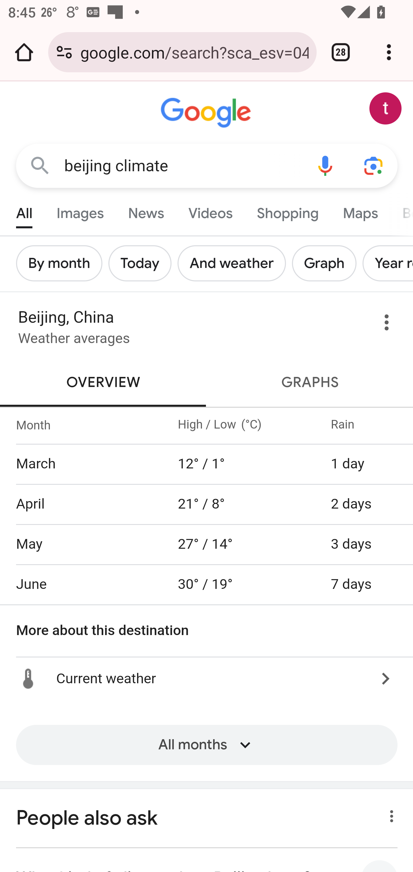  What do you see at coordinates (388, 813) in the screenshot?
I see `About this result` at bounding box center [388, 813].